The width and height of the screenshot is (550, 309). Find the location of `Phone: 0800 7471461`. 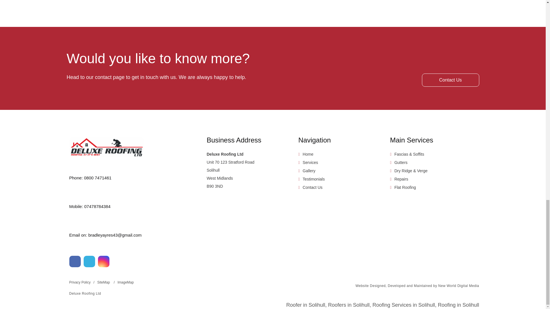

Phone: 0800 7471461 is located at coordinates (131, 176).